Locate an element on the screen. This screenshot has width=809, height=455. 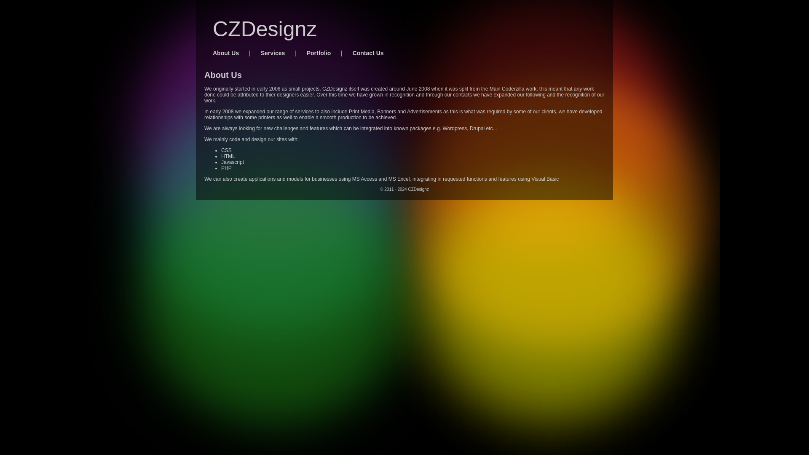
Contact Us is located at coordinates (368, 53).